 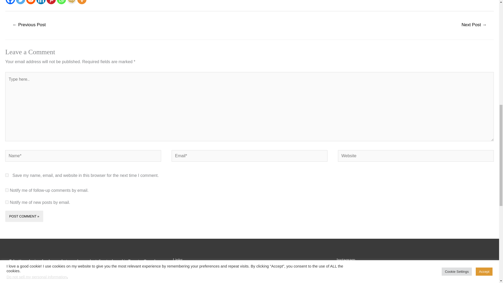 I want to click on Portfolio, so click(x=180, y=271).